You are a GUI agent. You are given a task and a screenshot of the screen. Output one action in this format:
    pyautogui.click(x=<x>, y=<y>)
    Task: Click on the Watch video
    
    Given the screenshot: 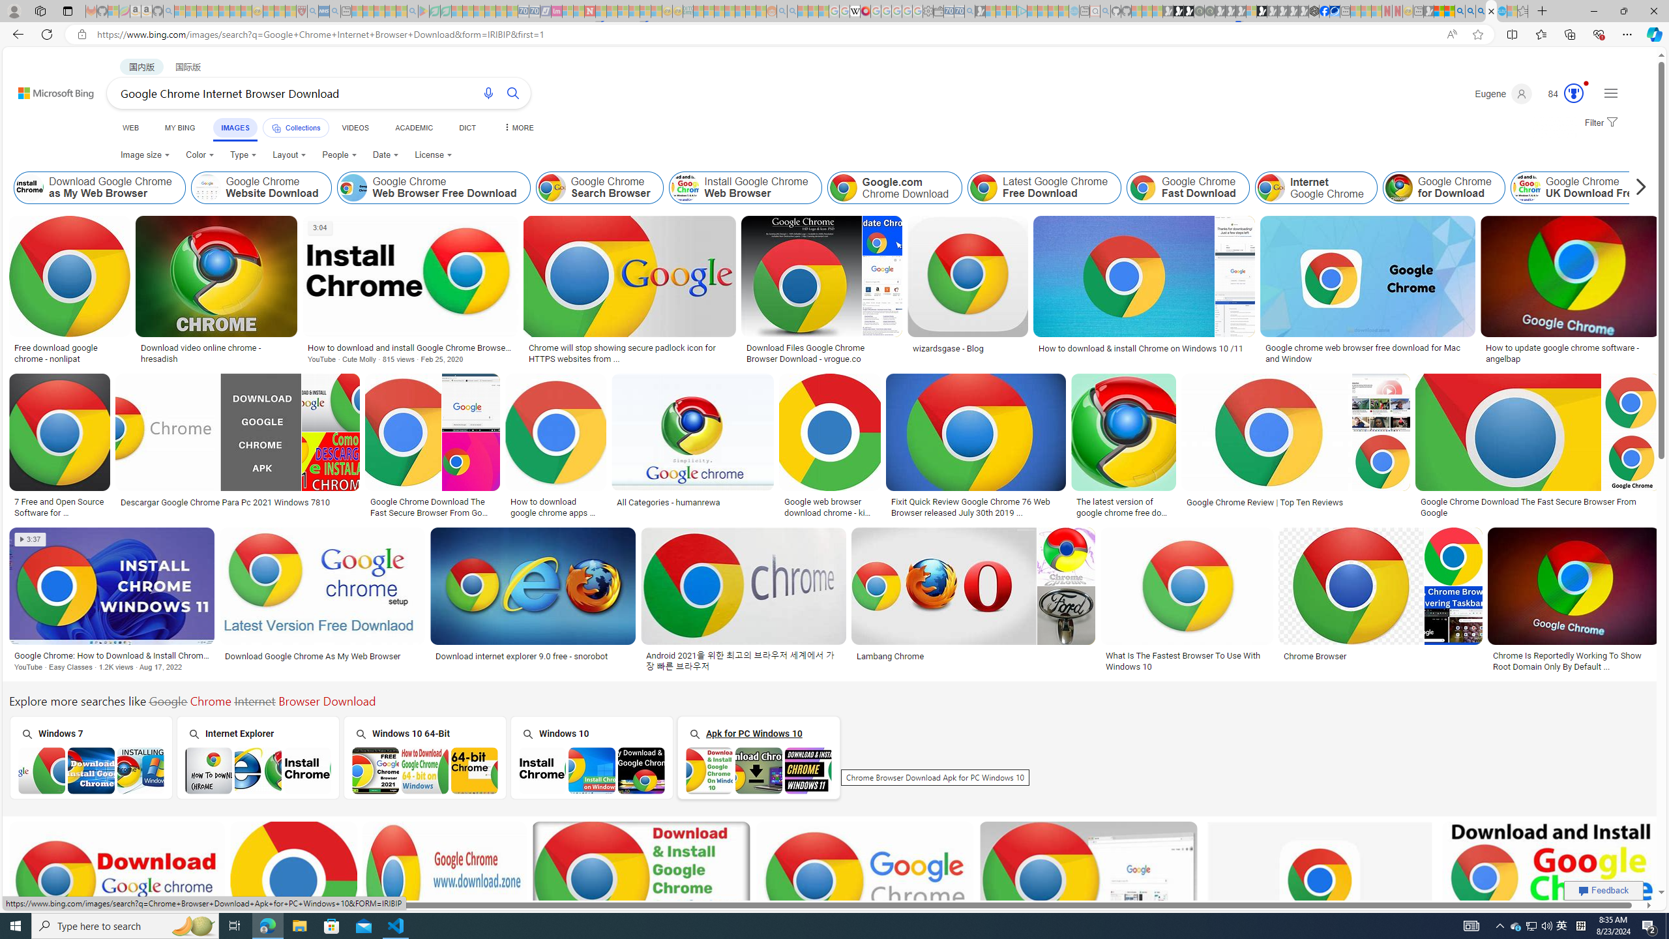 What is the action you would take?
    pyautogui.click(x=320, y=227)
    